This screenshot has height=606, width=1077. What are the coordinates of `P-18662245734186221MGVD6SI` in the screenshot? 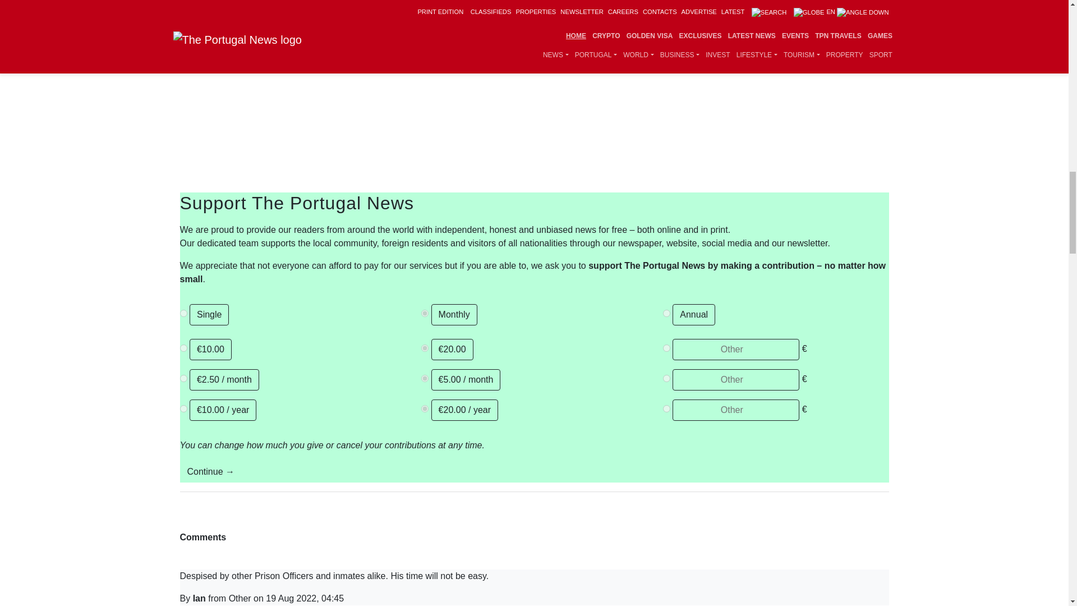 It's located at (666, 313).